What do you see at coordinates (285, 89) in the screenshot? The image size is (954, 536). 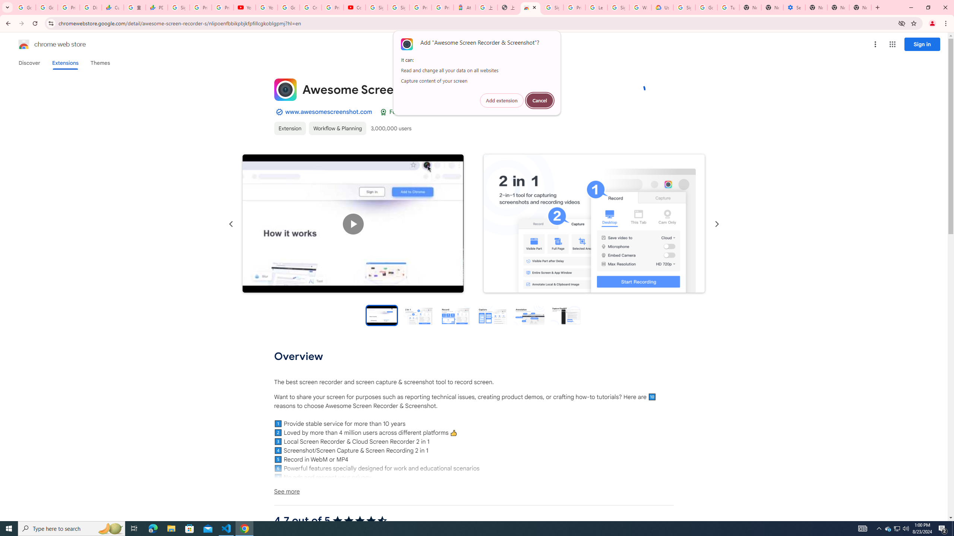 I see `Item logo image for Awesome Screen Recorder & Screenshot` at bounding box center [285, 89].